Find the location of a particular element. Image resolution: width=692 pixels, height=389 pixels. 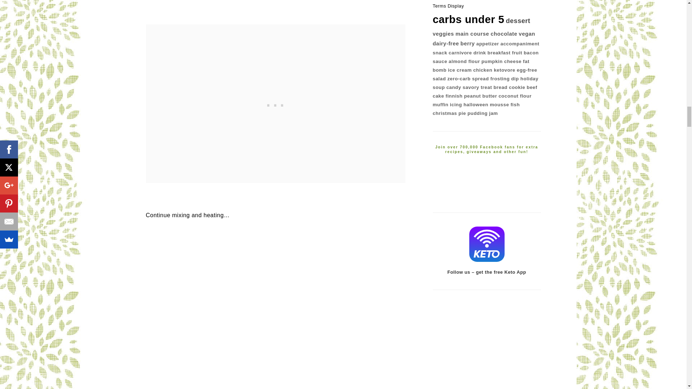

67 topics is located at coordinates (472, 33).